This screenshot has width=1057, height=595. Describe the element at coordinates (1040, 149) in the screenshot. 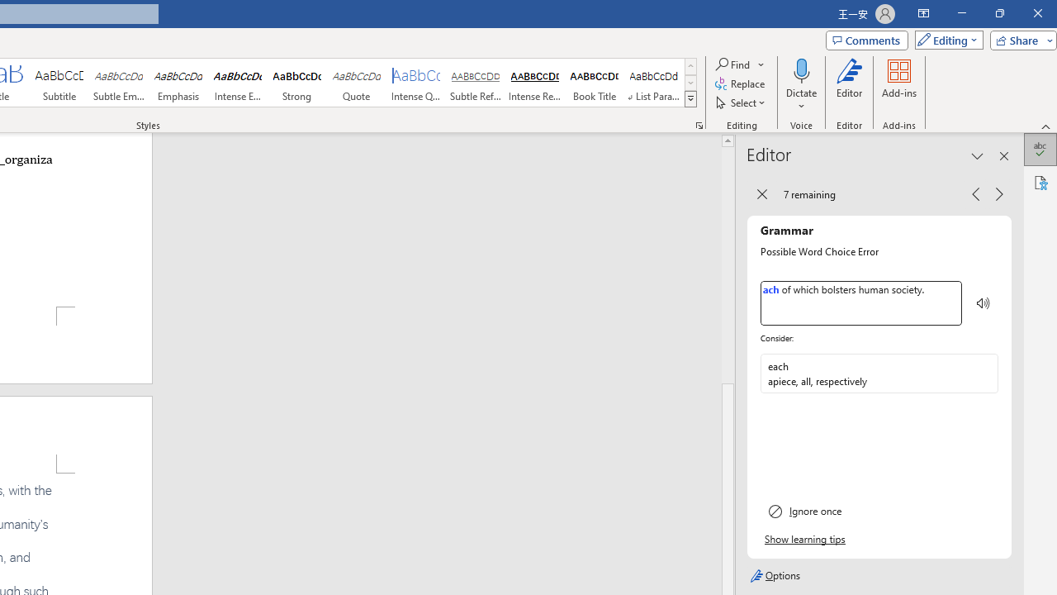

I see `Editor` at that location.